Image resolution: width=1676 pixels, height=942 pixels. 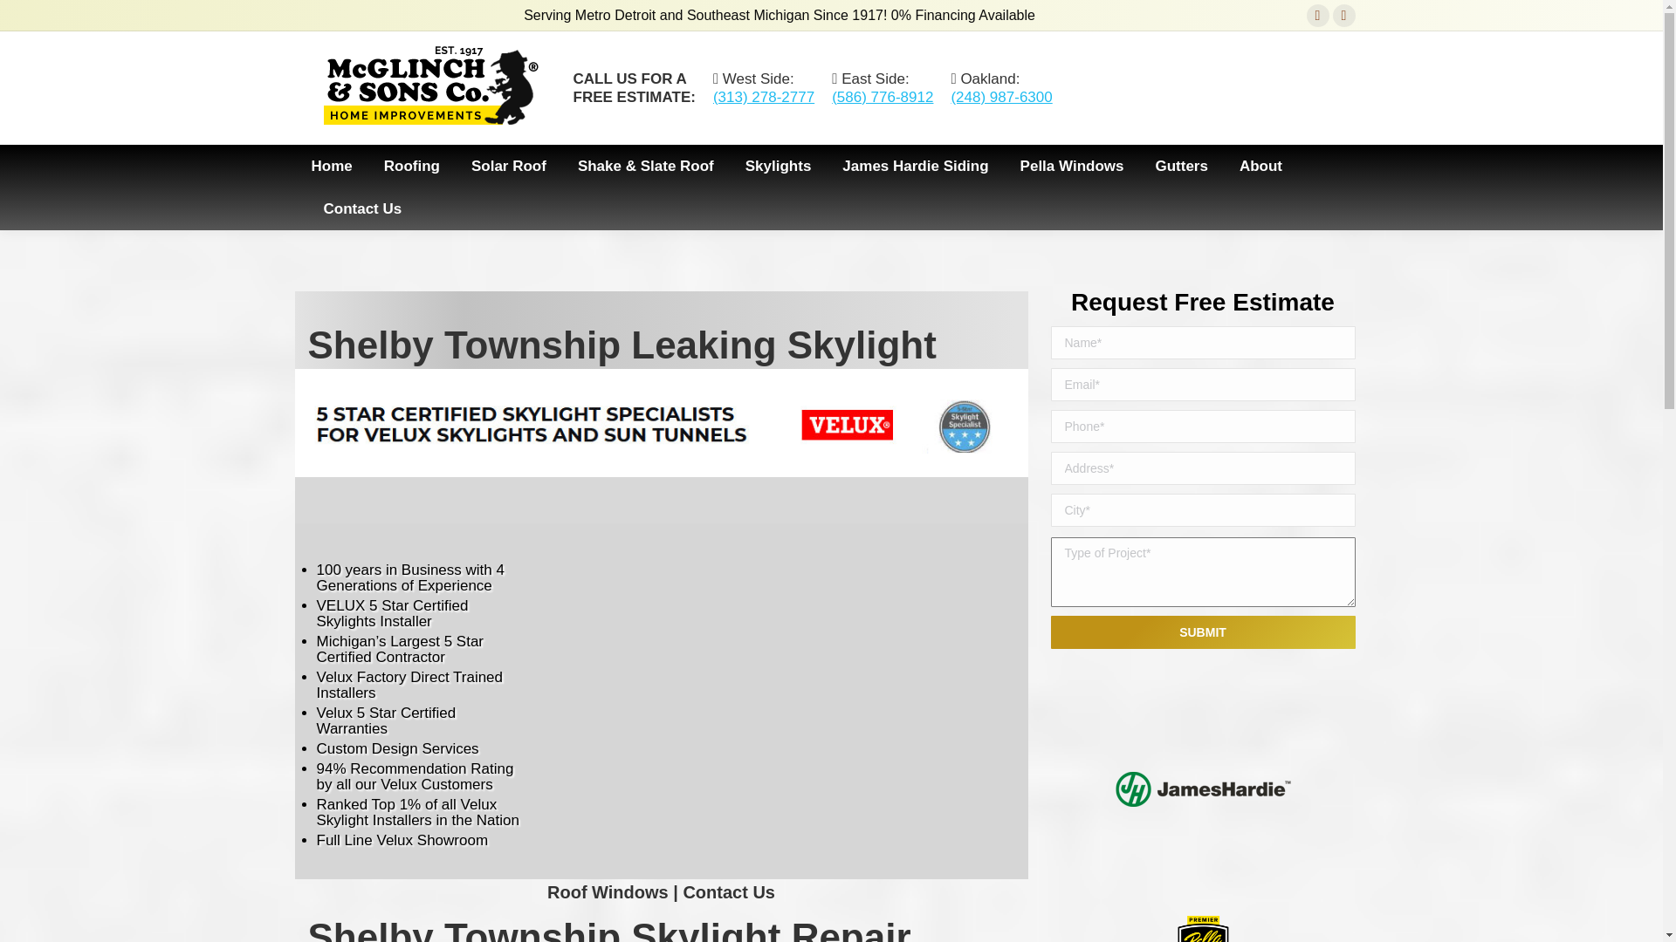 I want to click on Skylights, so click(x=779, y=166).